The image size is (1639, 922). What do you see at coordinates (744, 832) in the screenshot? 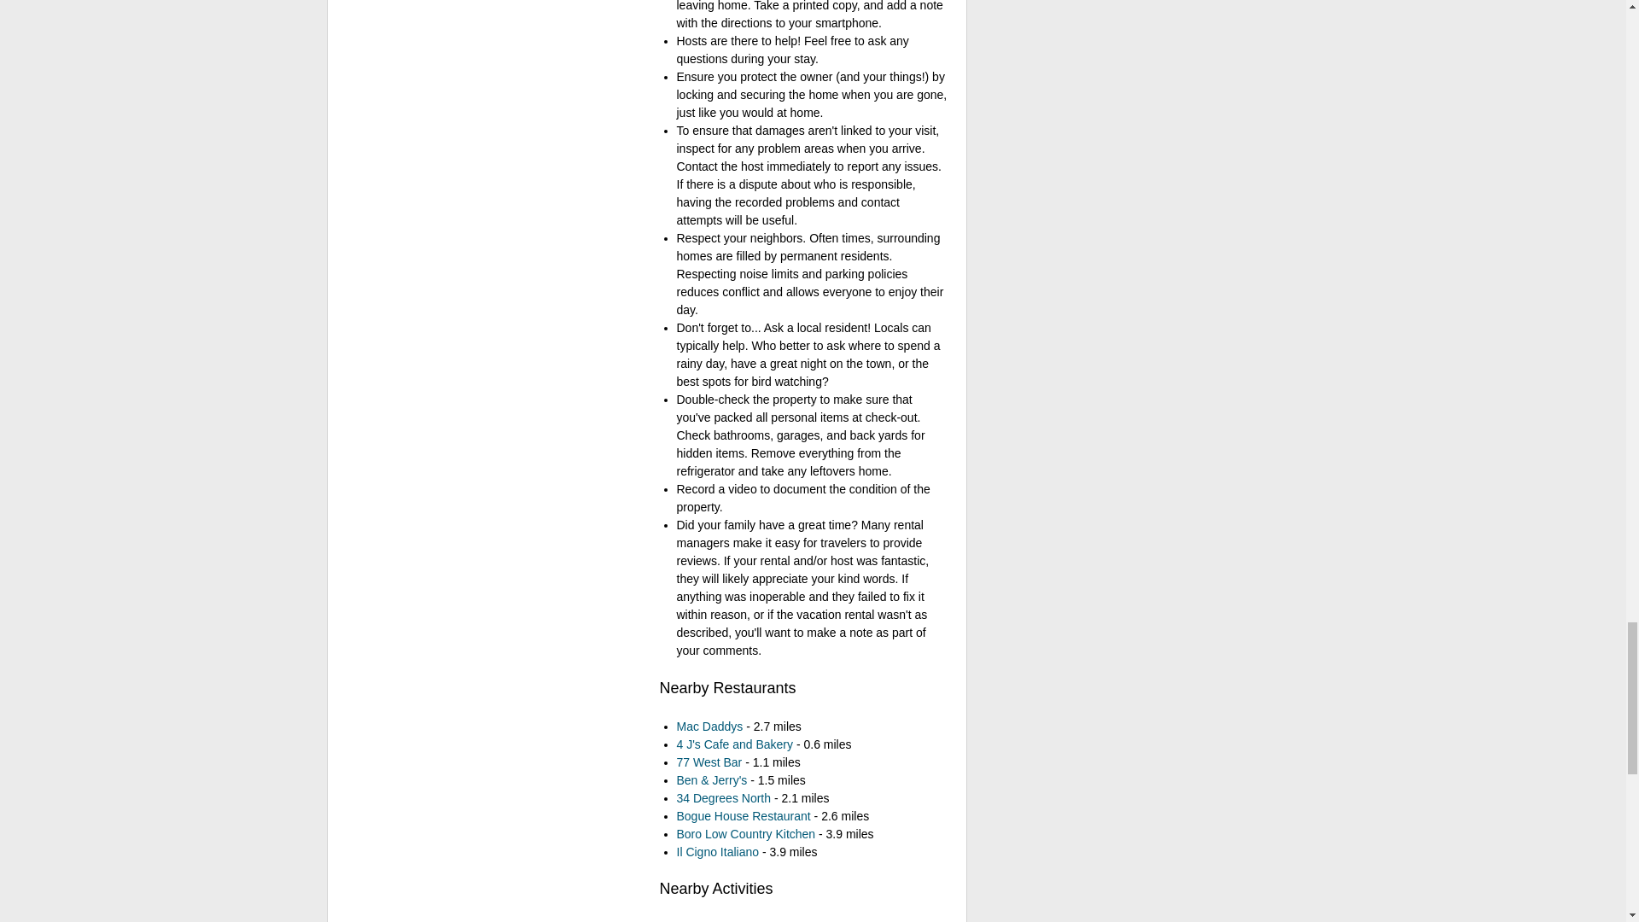
I see `Boro Low Country Kitchen` at bounding box center [744, 832].